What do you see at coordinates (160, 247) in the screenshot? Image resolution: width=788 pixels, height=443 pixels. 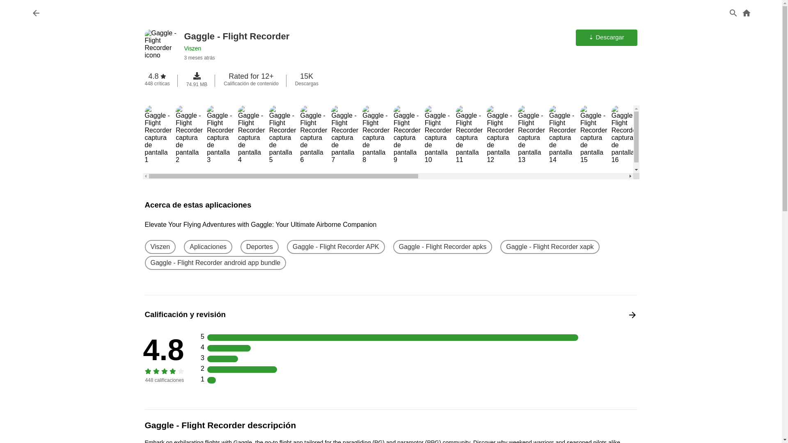 I see `Viszen desarrollador` at bounding box center [160, 247].